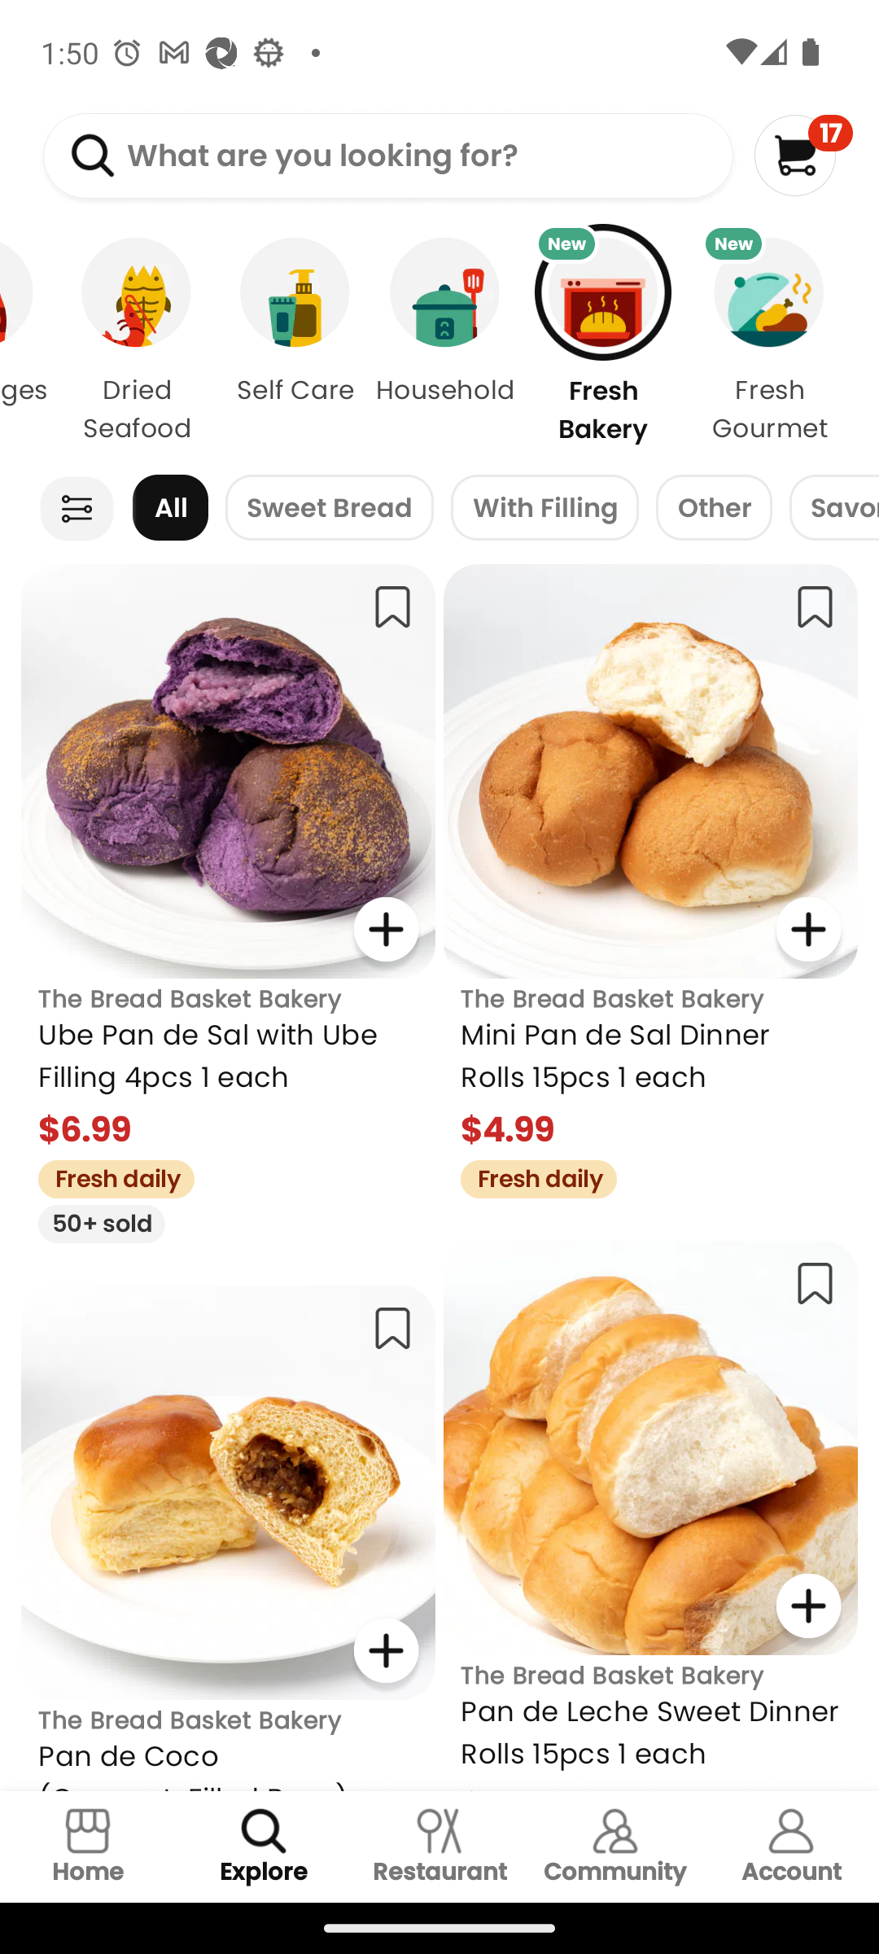  What do you see at coordinates (444, 340) in the screenshot?
I see `Household` at bounding box center [444, 340].